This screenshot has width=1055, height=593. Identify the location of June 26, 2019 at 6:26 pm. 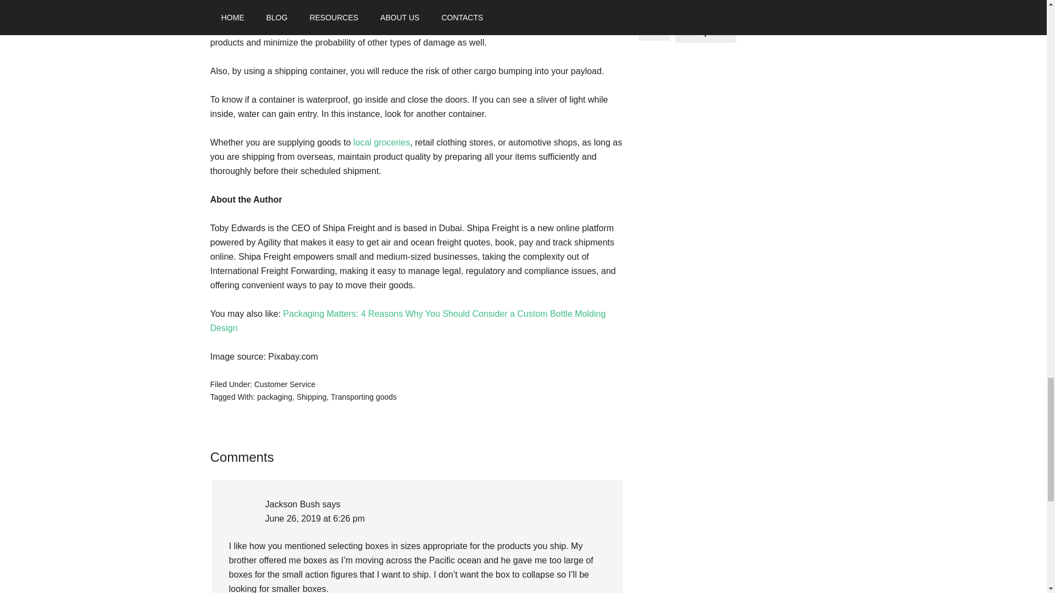
(314, 518).